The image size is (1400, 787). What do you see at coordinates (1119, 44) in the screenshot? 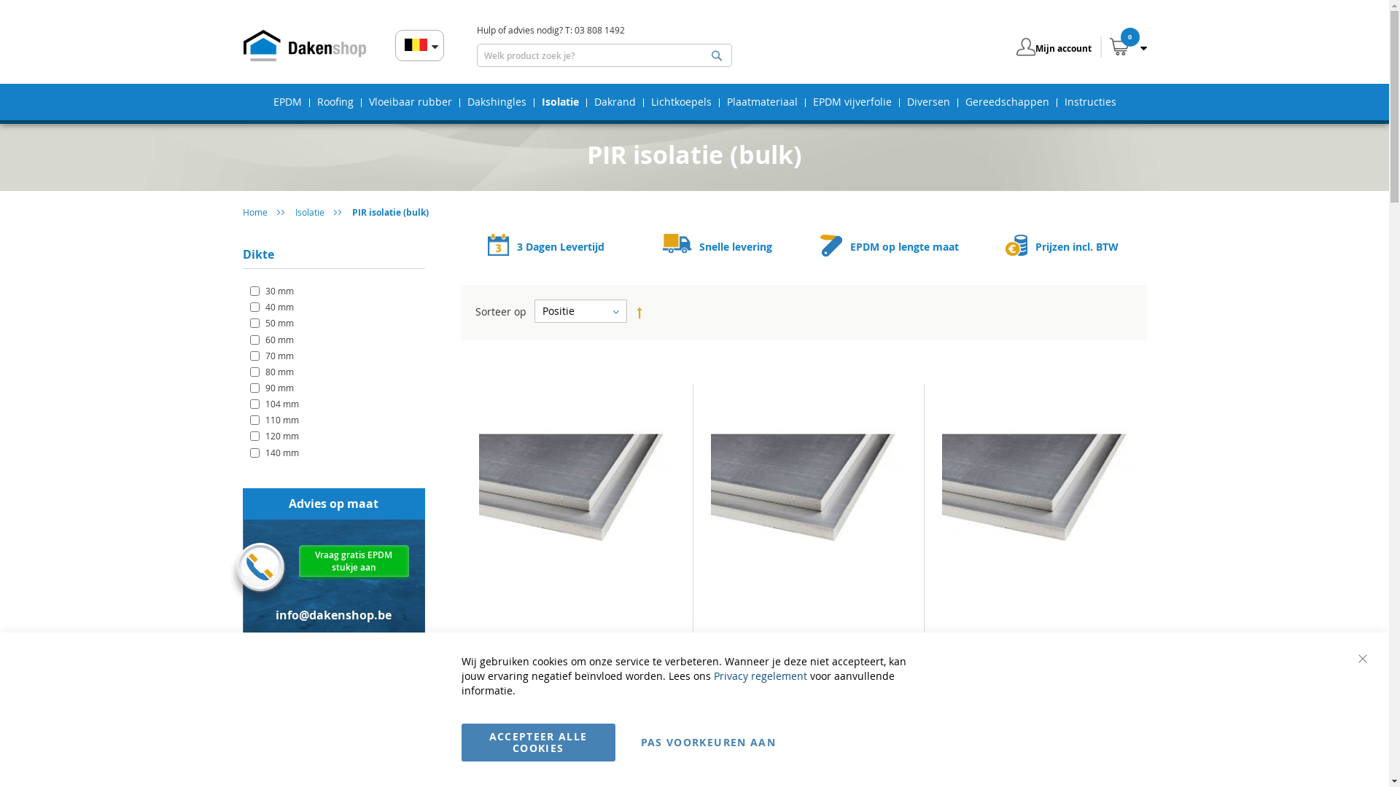
I see `Mijn winkelwagen
0` at bounding box center [1119, 44].